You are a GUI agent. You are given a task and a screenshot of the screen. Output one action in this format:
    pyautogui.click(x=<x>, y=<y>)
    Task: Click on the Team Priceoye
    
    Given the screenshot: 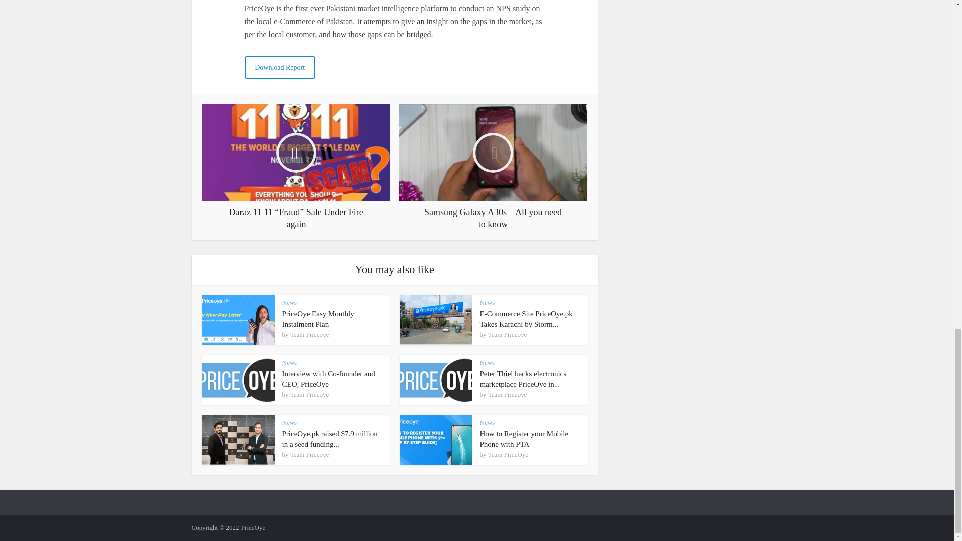 What is the action you would take?
    pyautogui.click(x=507, y=335)
    